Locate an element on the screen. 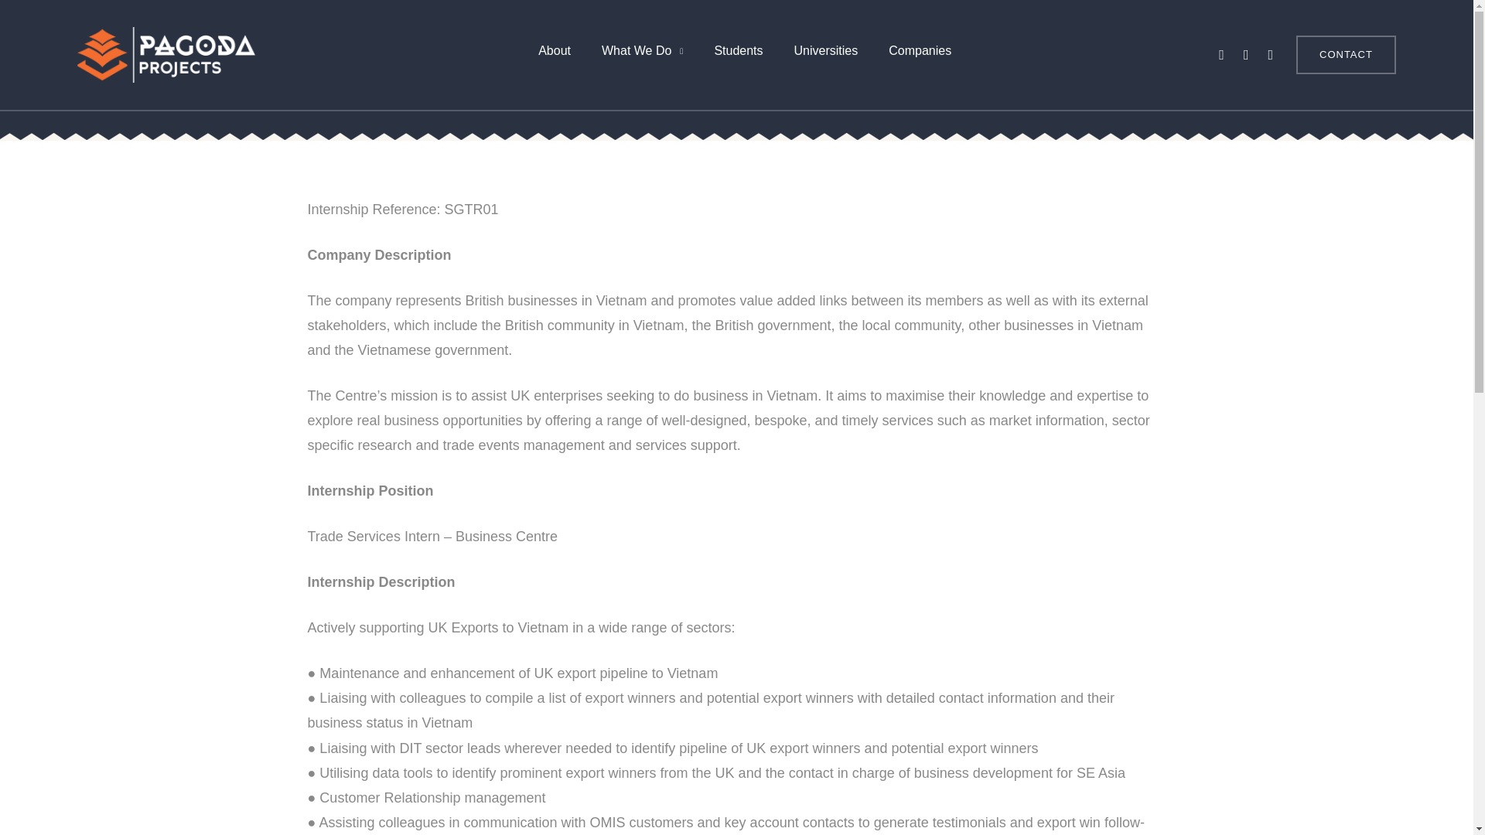 The image size is (1485, 835). Students is located at coordinates (738, 56).